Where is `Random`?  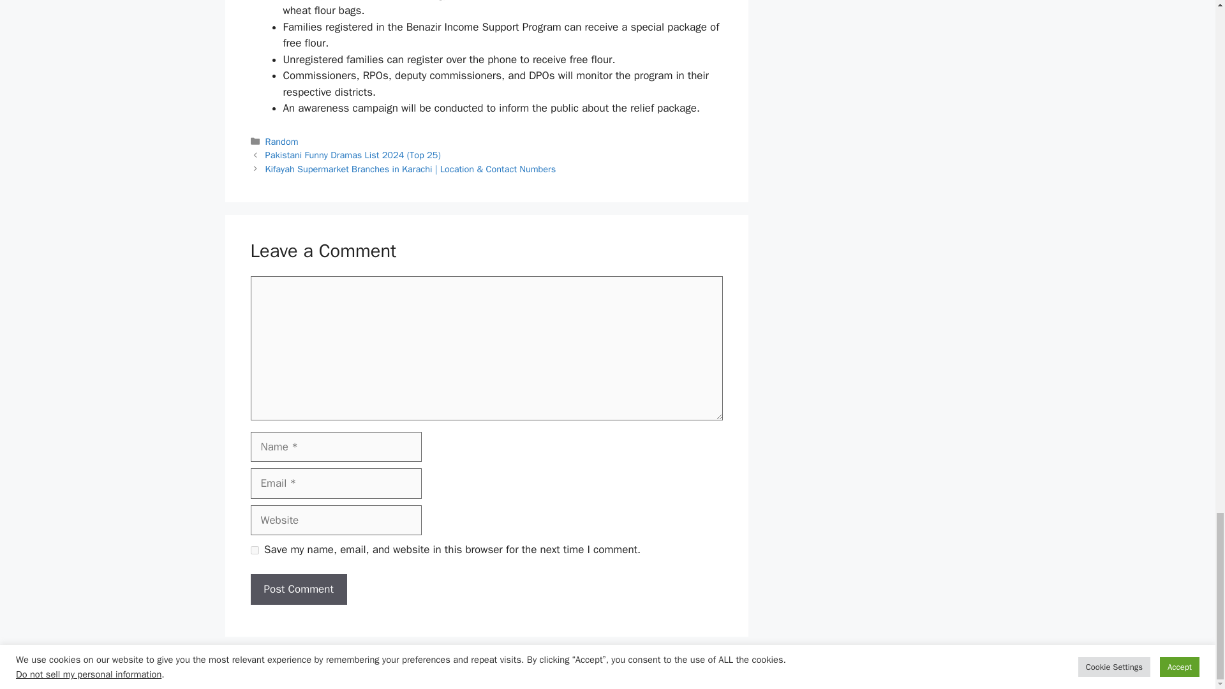 Random is located at coordinates (282, 142).